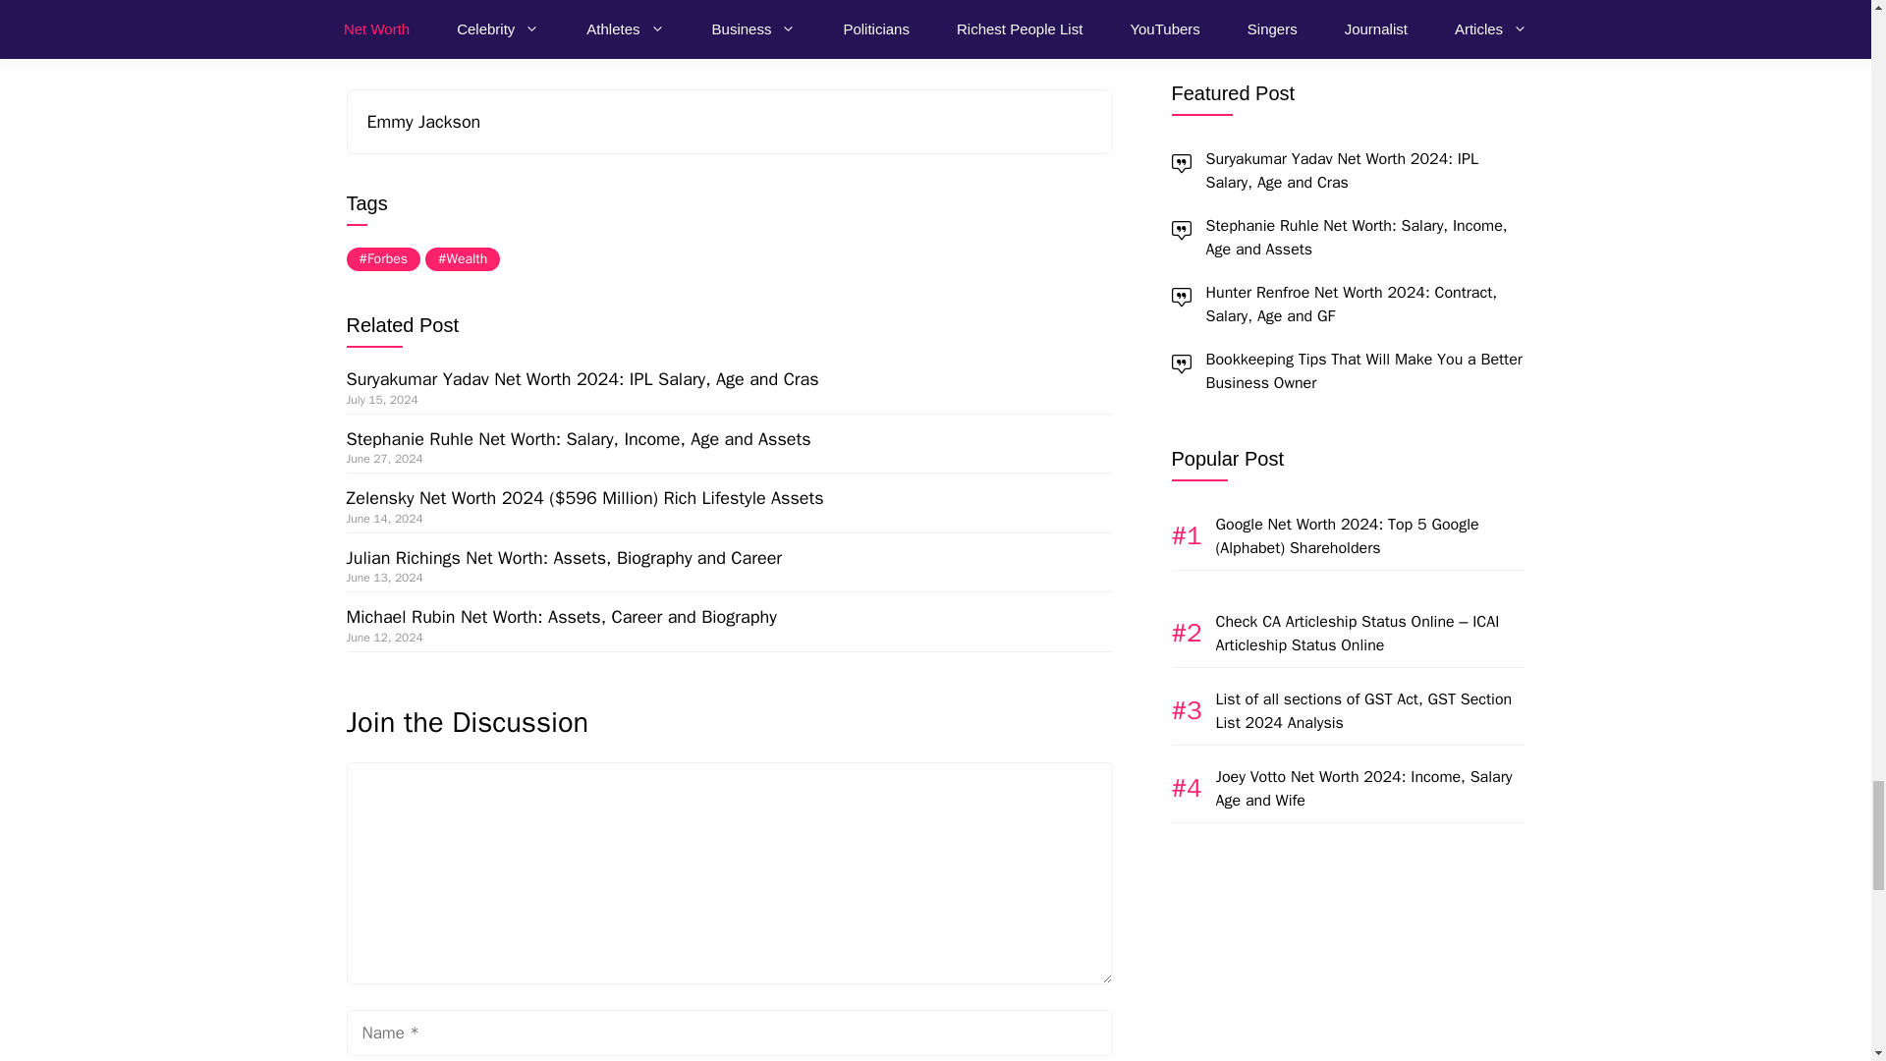 The height and width of the screenshot is (1061, 1886). I want to click on Facebook, so click(364, 37).